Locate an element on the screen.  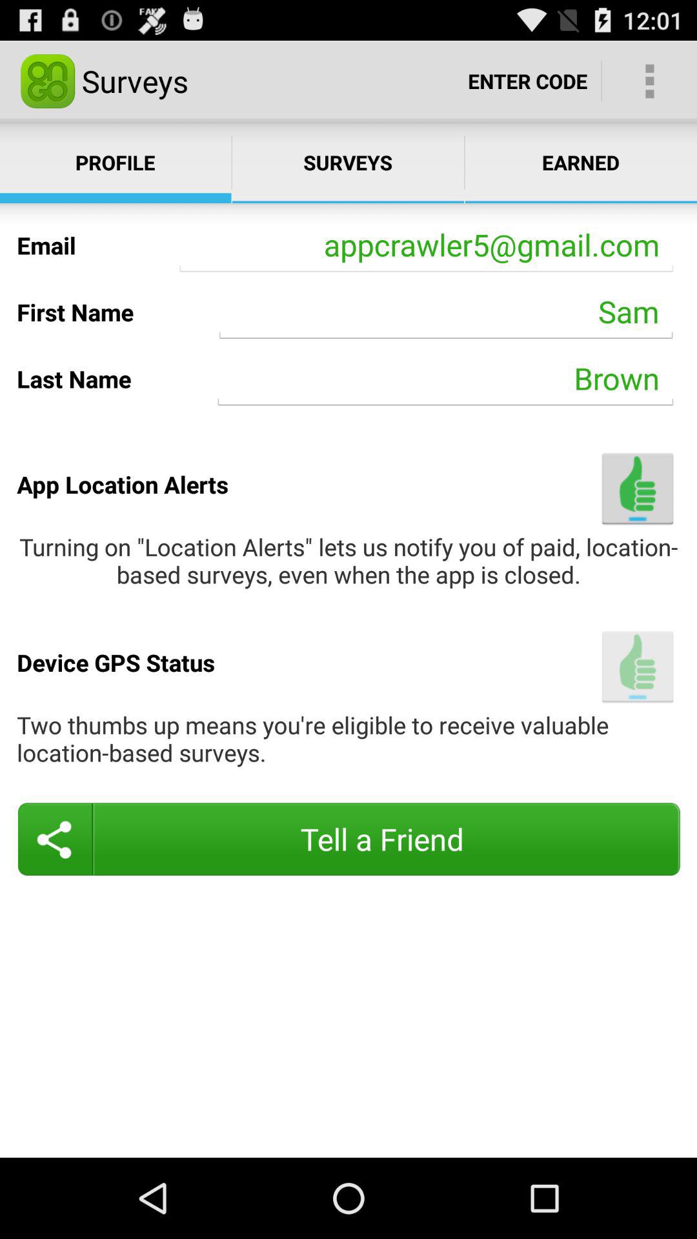
turn on app location alerts is located at coordinates (638, 488).